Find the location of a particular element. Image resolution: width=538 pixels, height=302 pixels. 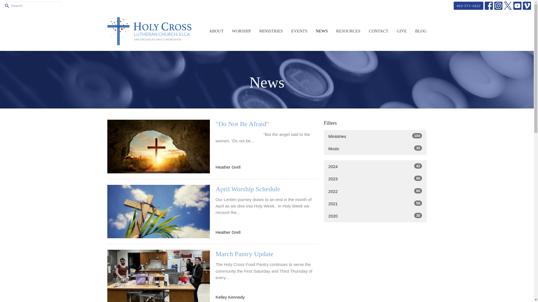

GIVE is located at coordinates (348, 31).